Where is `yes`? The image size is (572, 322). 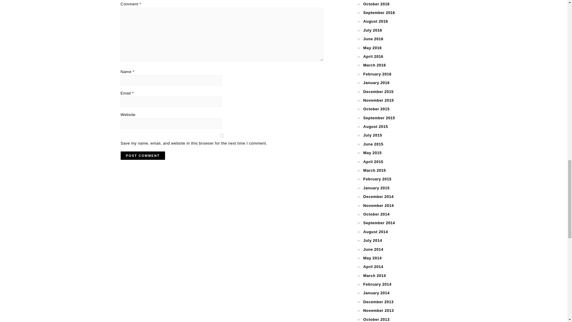
yes is located at coordinates (222, 136).